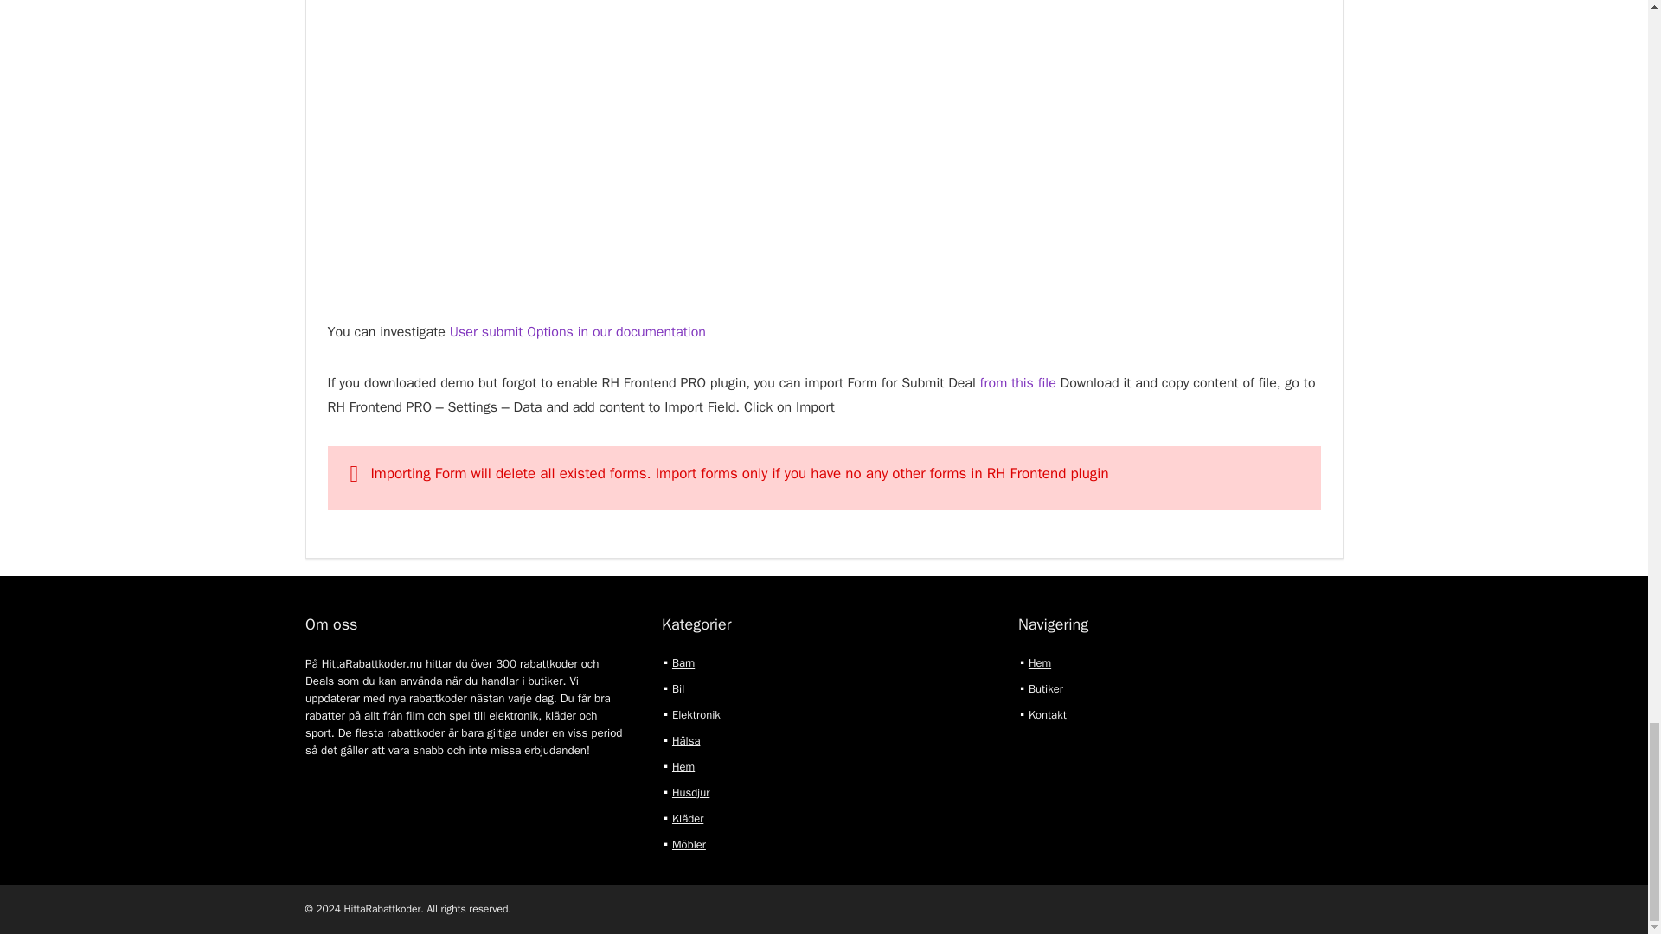  Describe the element at coordinates (683, 662) in the screenshot. I see `Barn` at that location.